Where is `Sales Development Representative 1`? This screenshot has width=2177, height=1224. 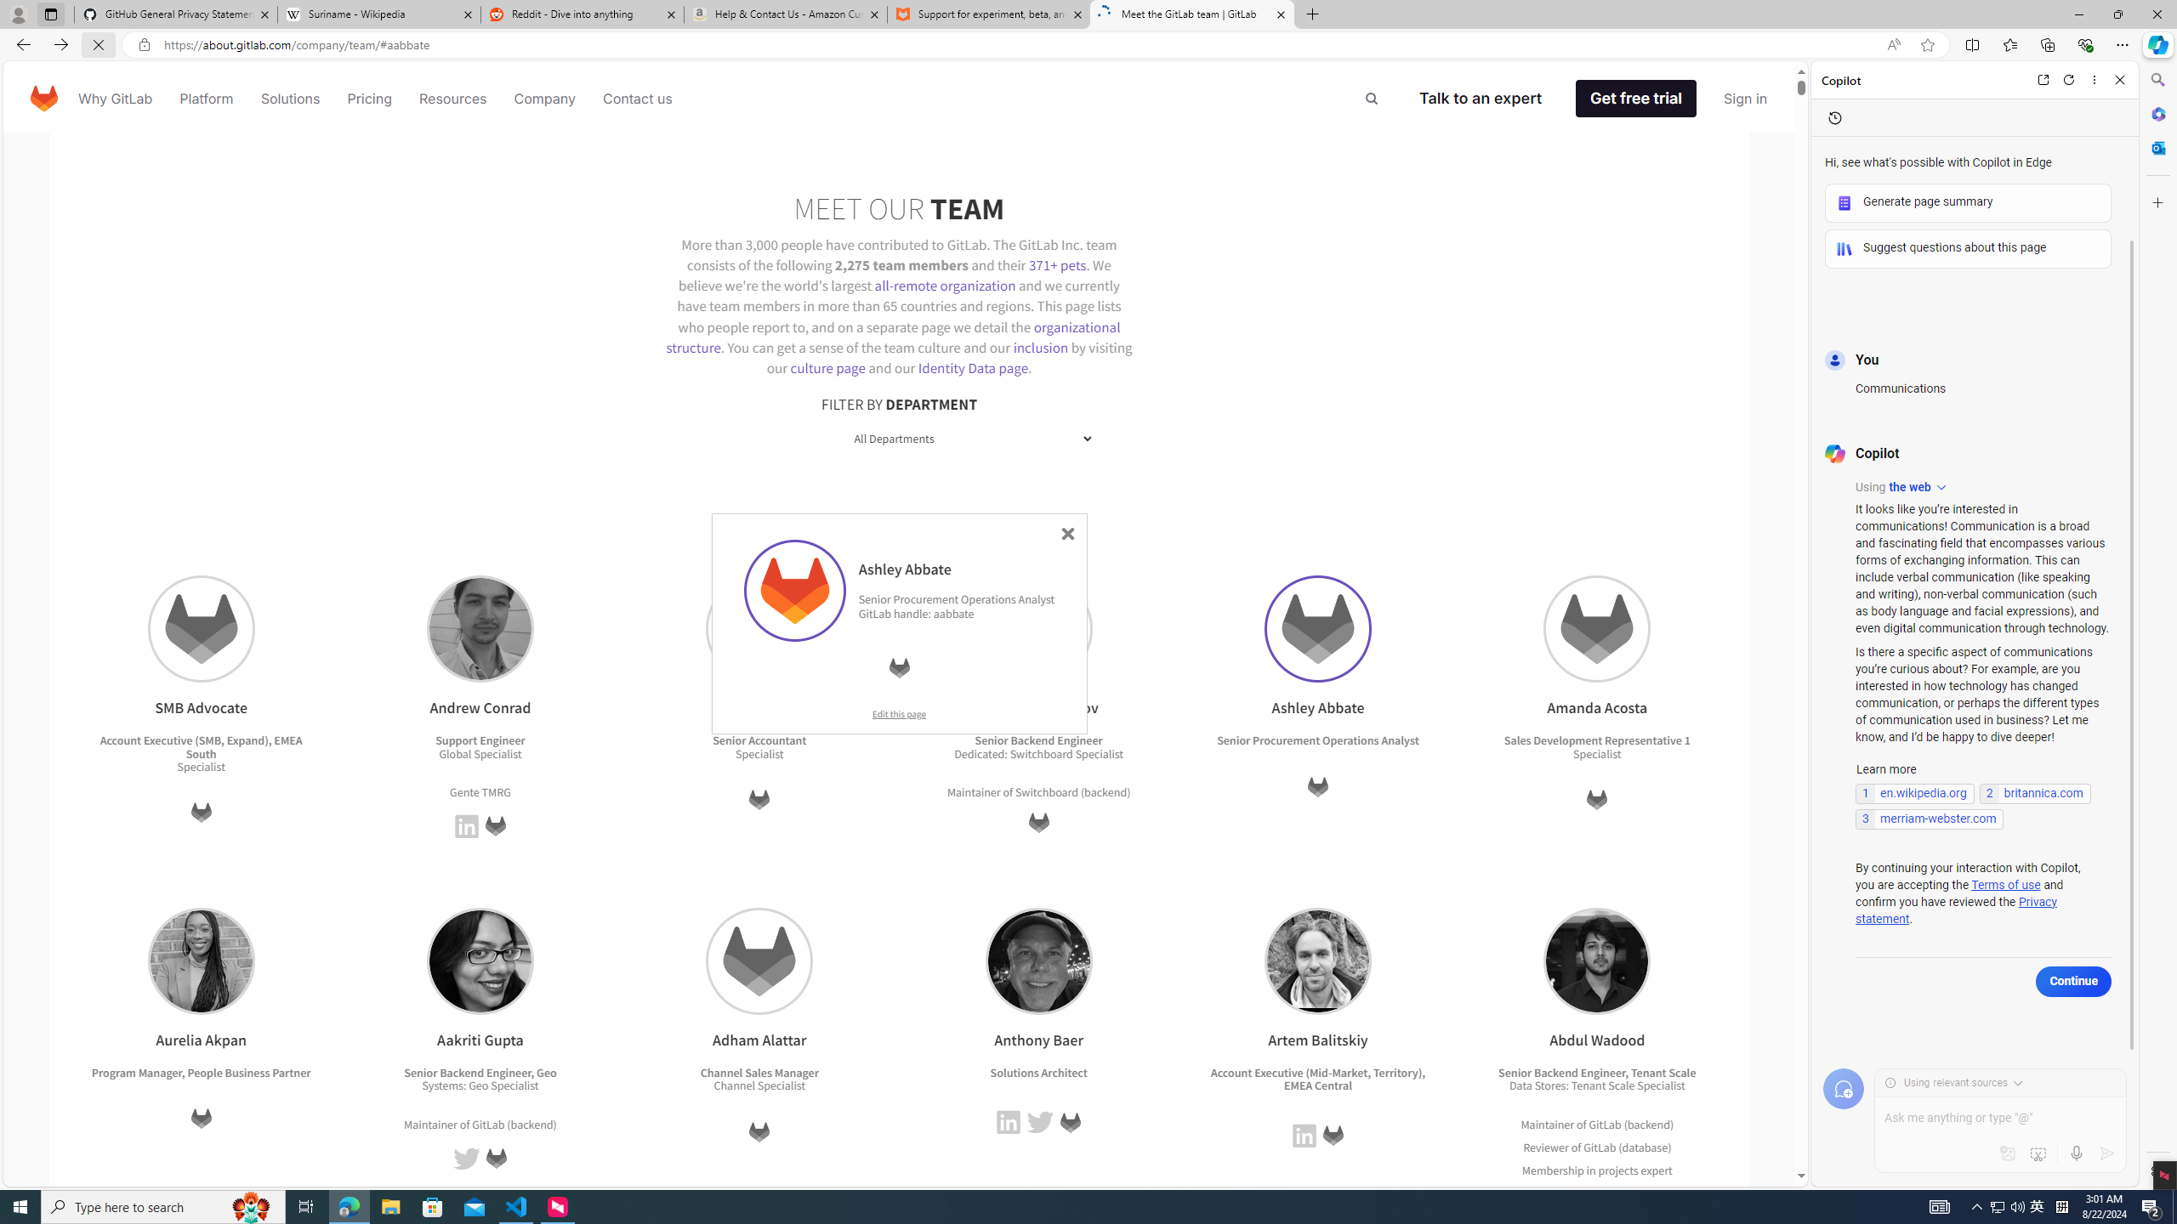
Sales Development Representative 1 is located at coordinates (1597, 741).